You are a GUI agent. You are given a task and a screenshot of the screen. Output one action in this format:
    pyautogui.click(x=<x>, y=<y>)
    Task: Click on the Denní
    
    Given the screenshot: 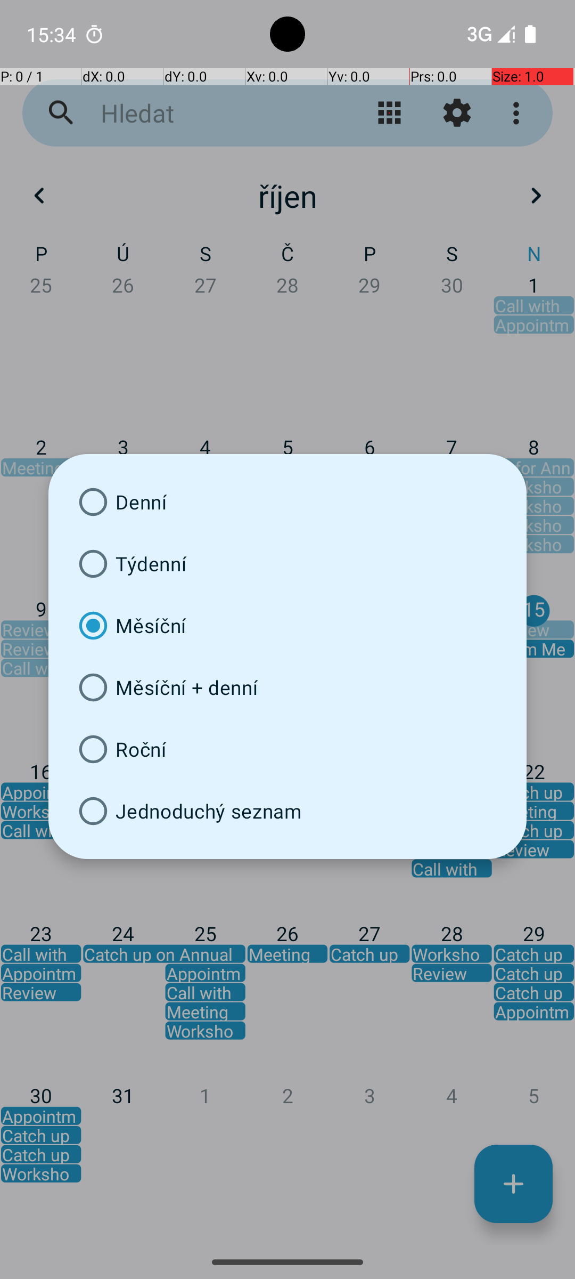 What is the action you would take?
    pyautogui.click(x=287, y=502)
    